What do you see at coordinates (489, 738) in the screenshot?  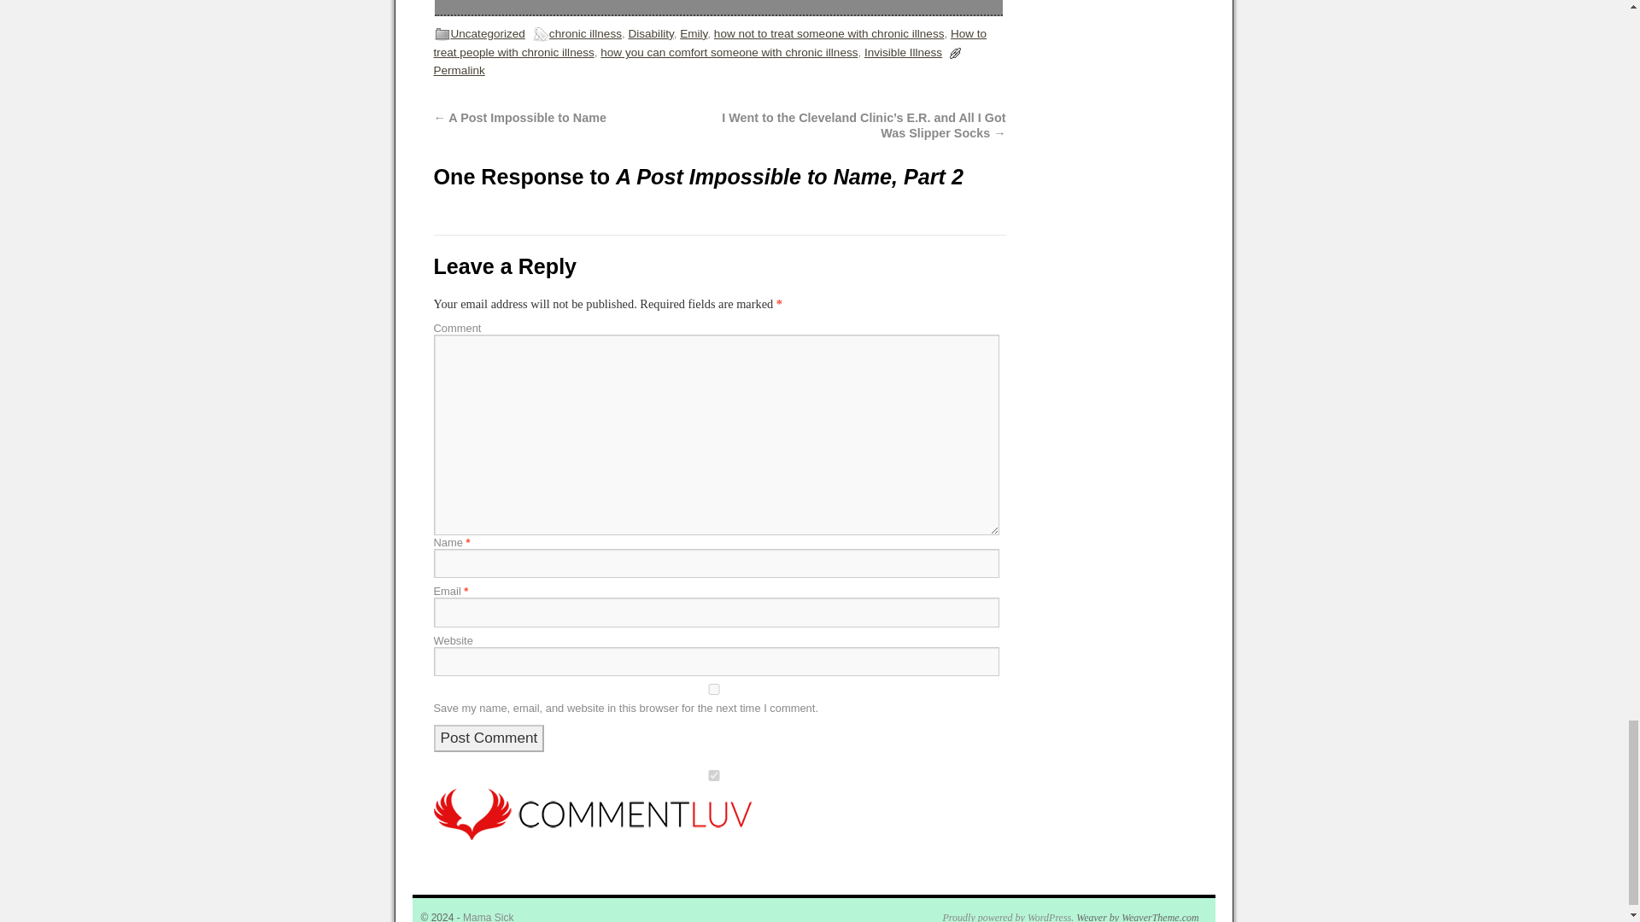 I see `Post Comment` at bounding box center [489, 738].